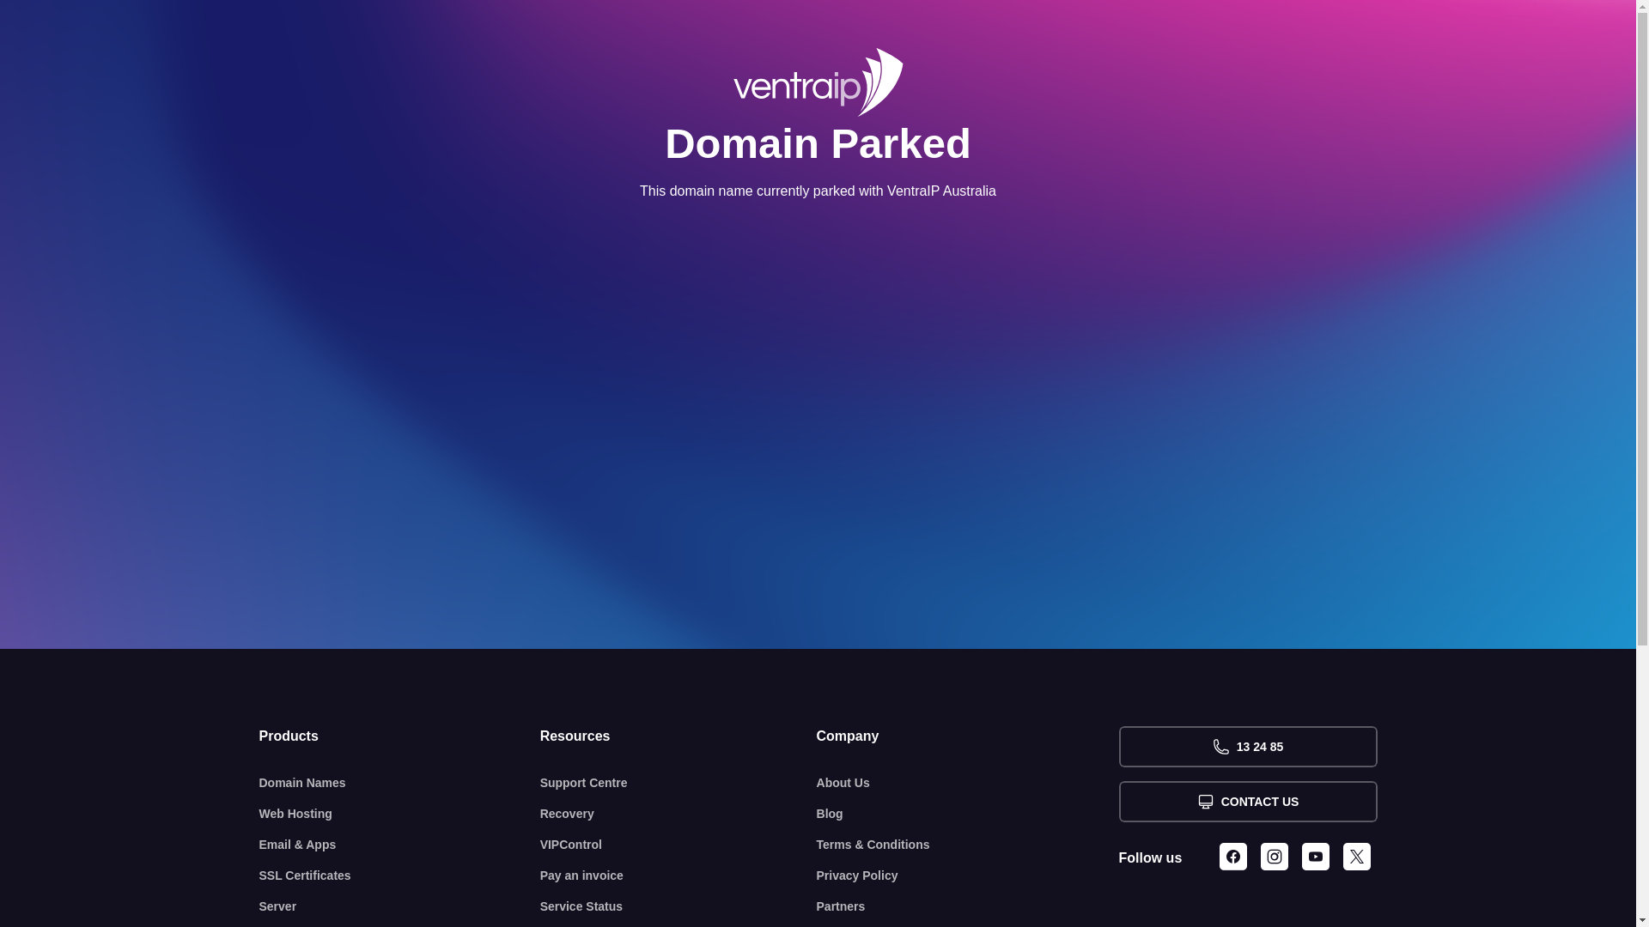  What do you see at coordinates (678, 845) in the screenshot?
I see `VIPControl` at bounding box center [678, 845].